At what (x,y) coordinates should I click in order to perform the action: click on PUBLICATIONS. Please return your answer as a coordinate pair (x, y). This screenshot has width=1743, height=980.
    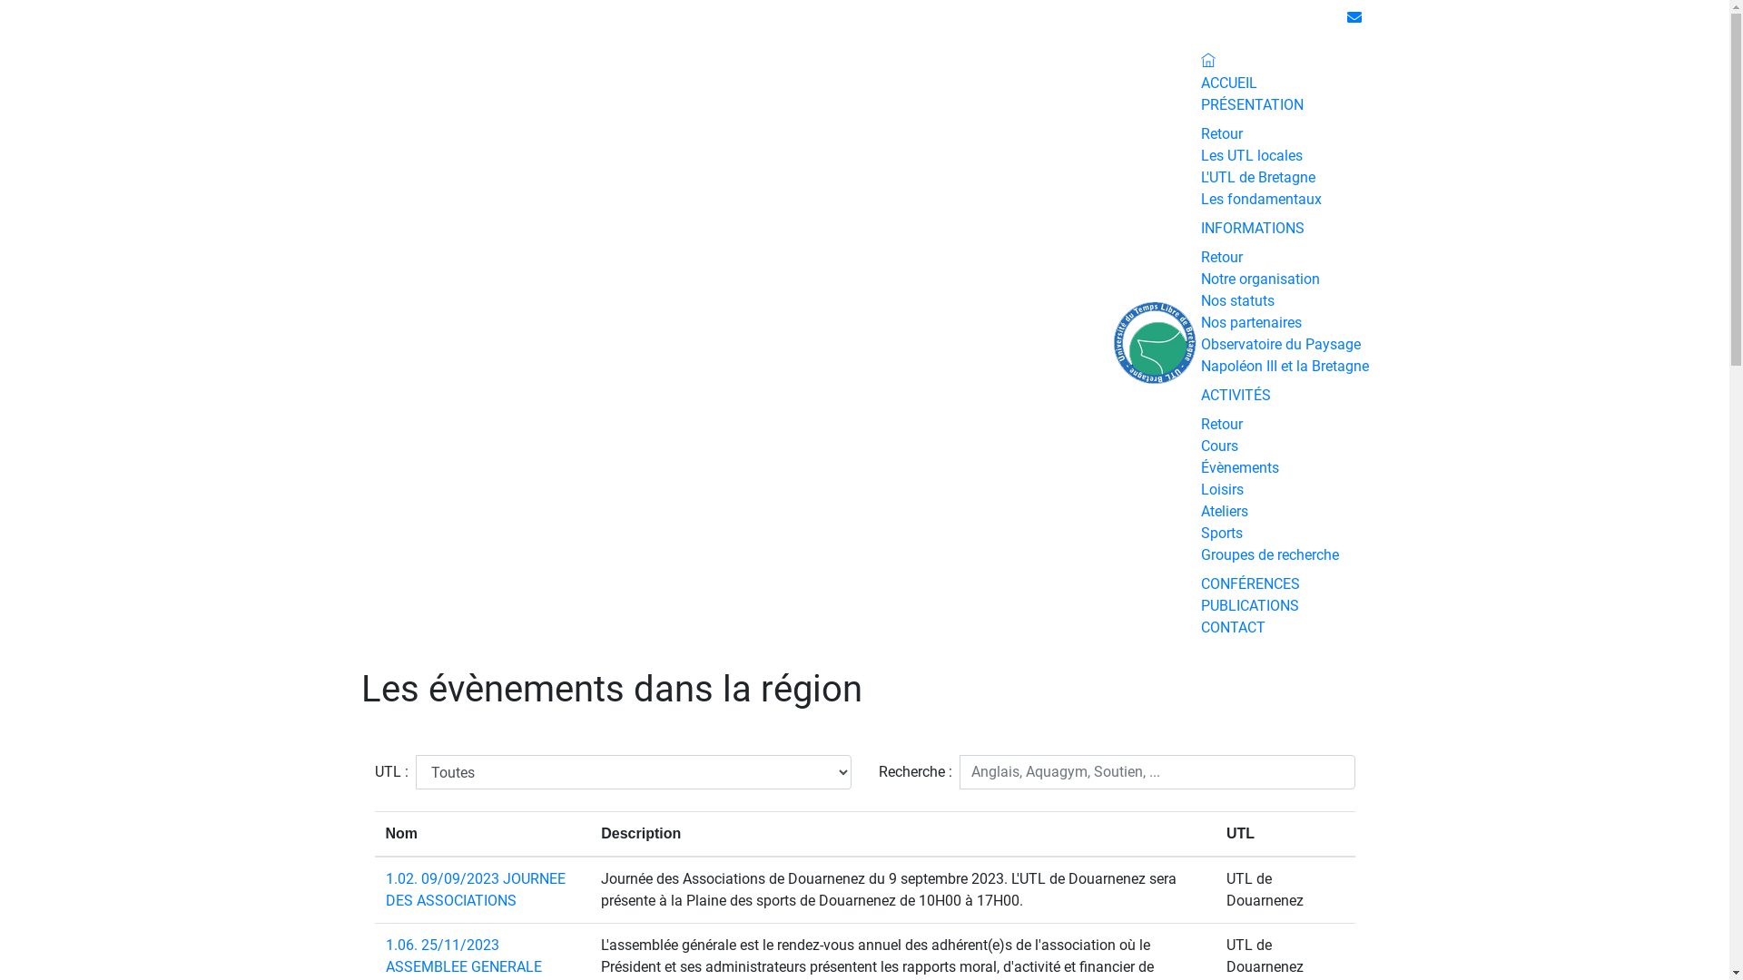
    Looking at the image, I should click on (1249, 606).